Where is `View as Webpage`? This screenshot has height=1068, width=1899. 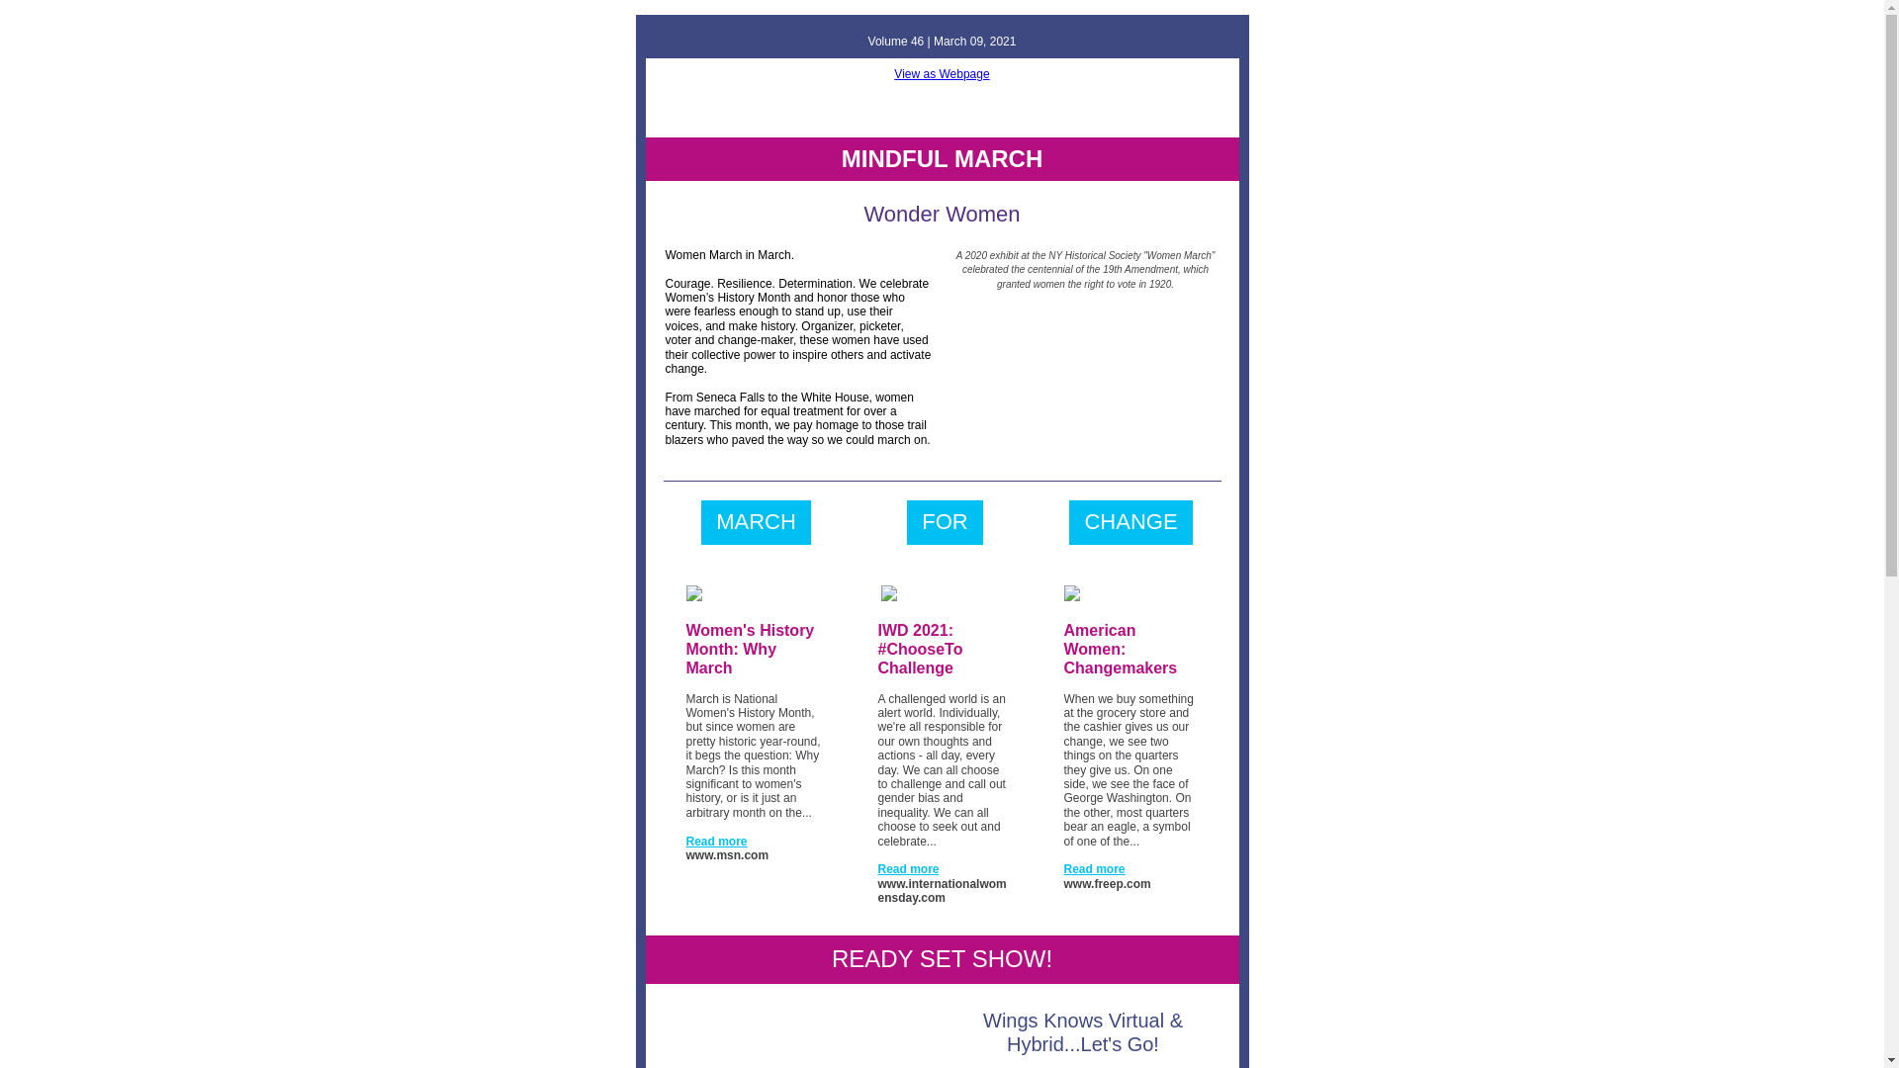 View as Webpage is located at coordinates (942, 74).